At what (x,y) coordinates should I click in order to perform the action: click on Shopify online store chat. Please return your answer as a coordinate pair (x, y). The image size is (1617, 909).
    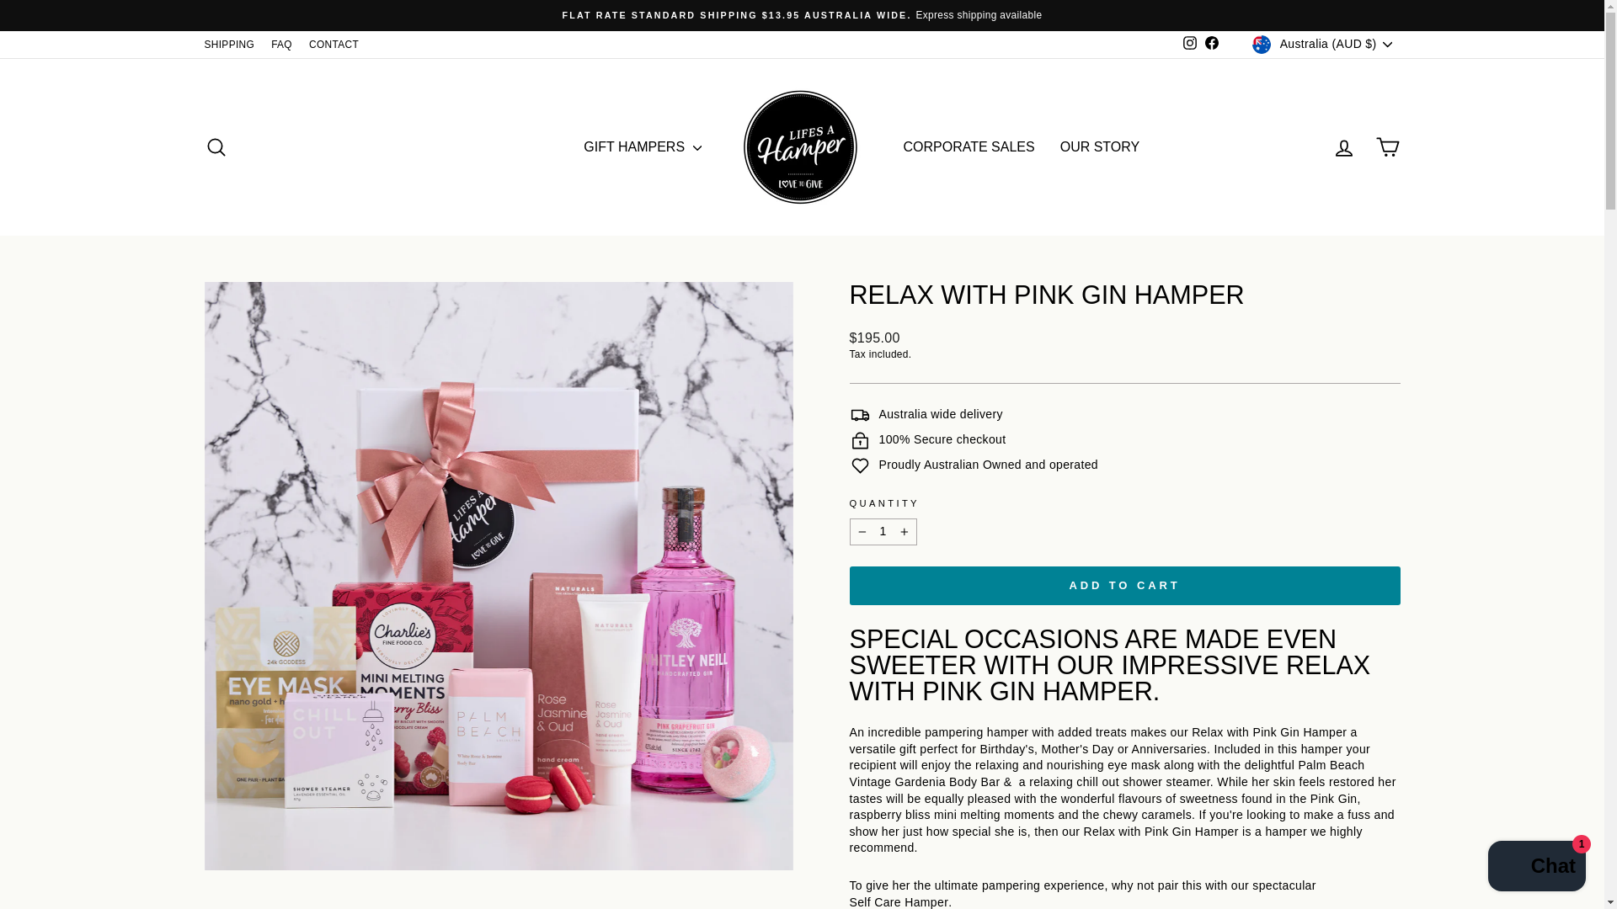
    Looking at the image, I should click on (1536, 868).